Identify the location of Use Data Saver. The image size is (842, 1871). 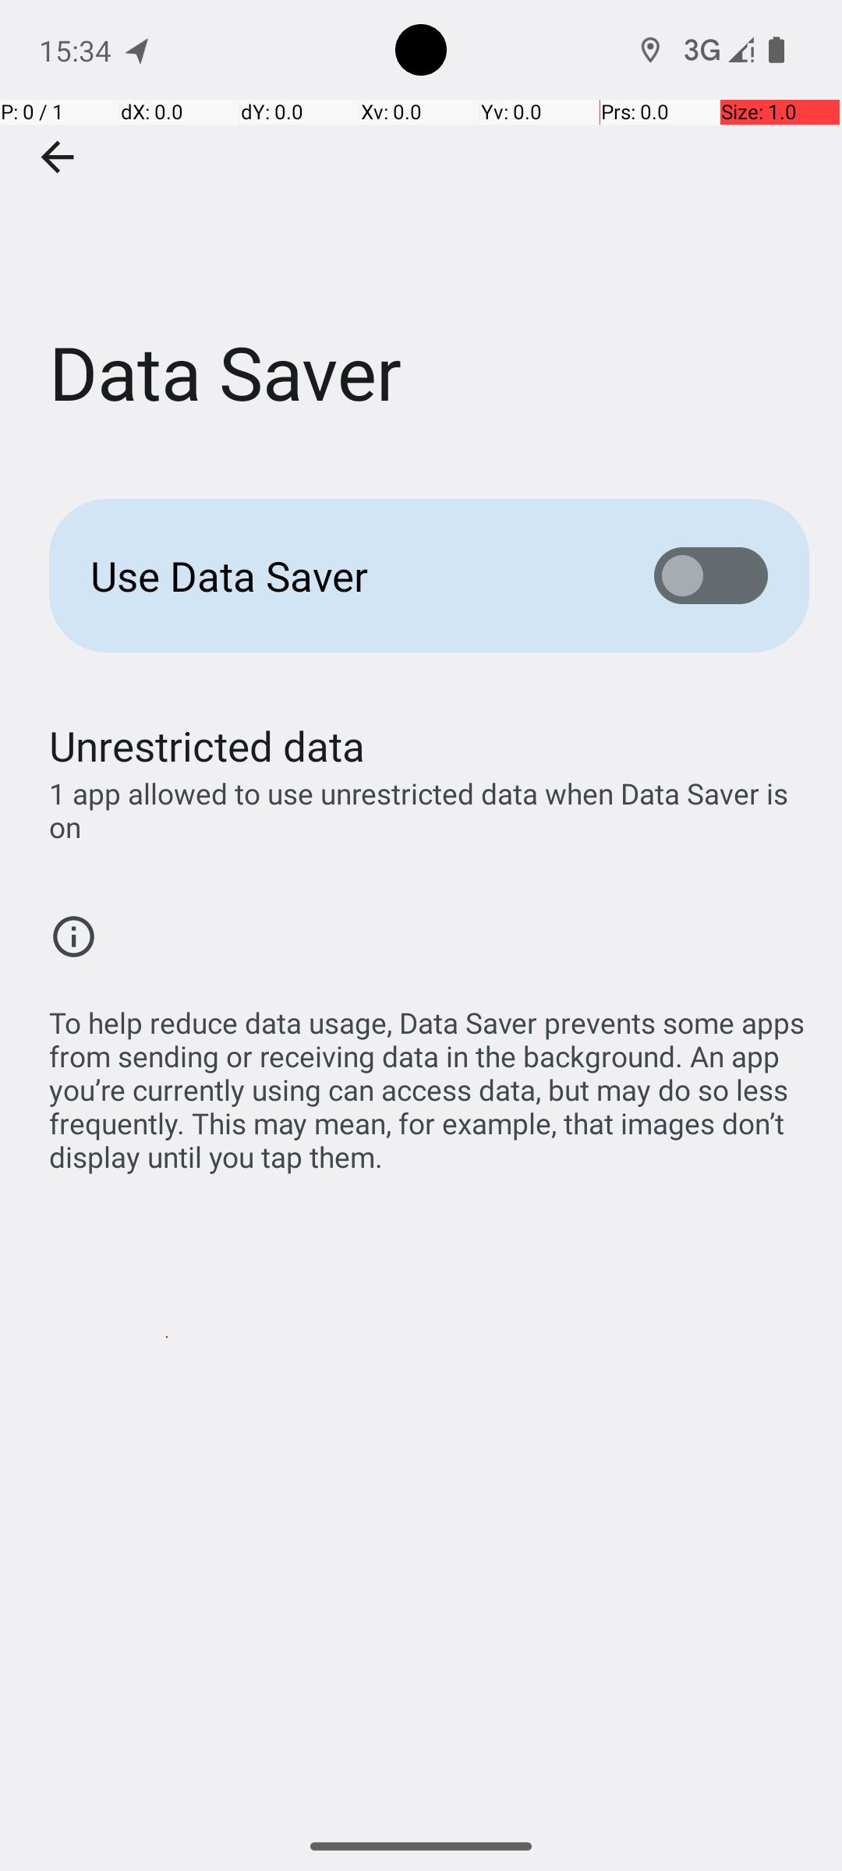
(348, 575).